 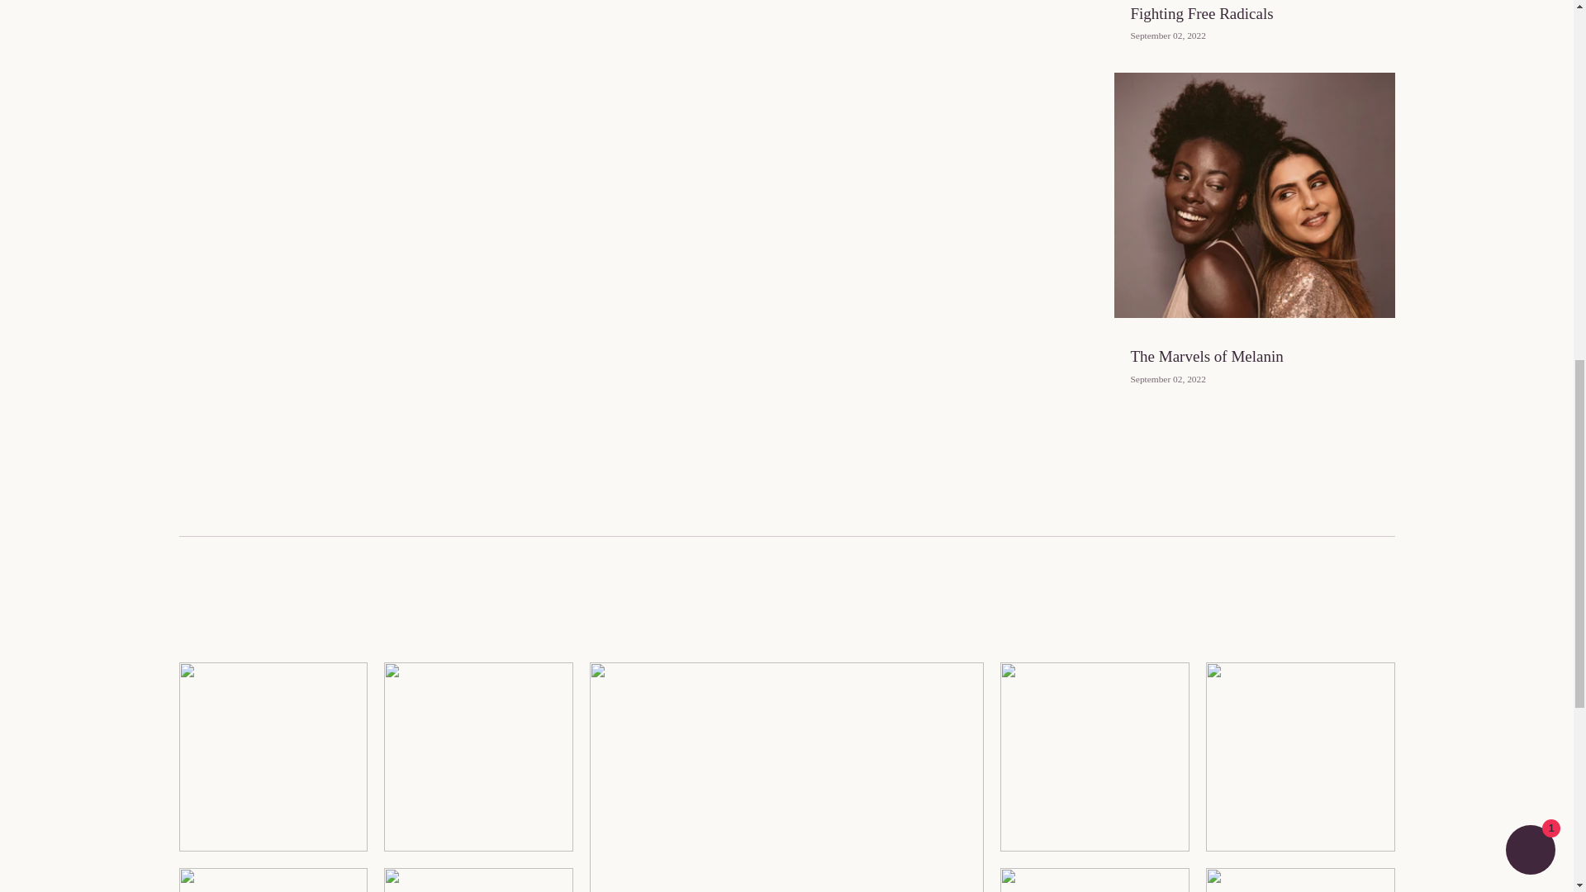 What do you see at coordinates (1206, 356) in the screenshot?
I see `The Marvels of Melanin` at bounding box center [1206, 356].